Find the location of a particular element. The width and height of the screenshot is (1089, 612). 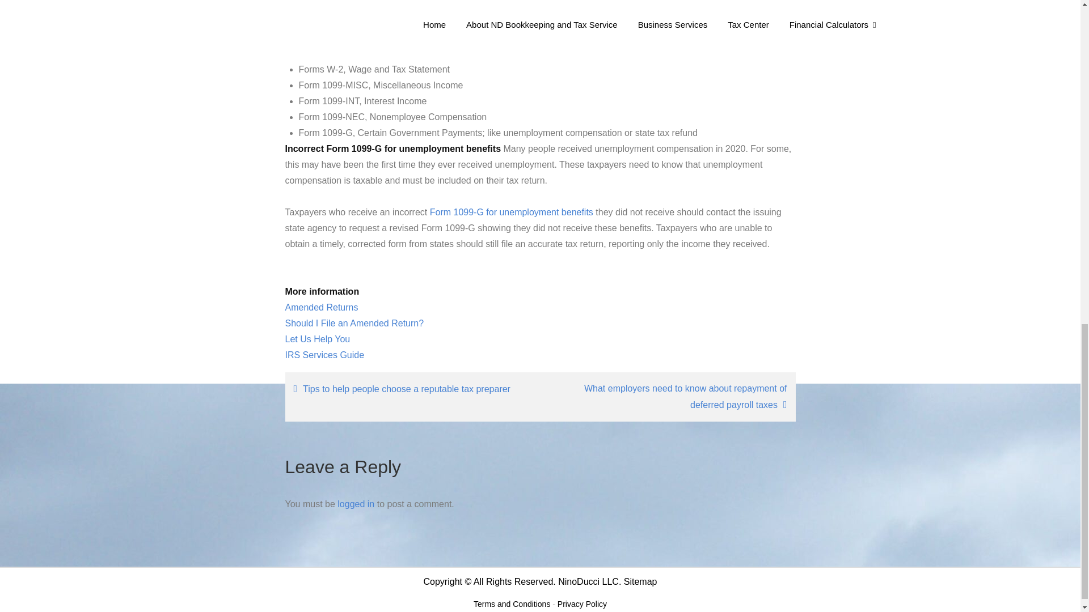

Form 1099-G for unemployment benefits is located at coordinates (512, 212).